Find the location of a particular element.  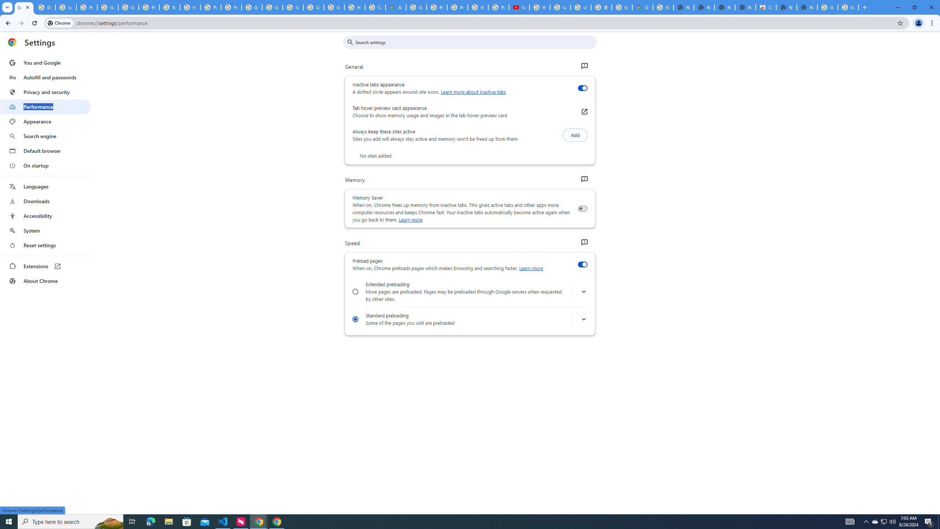

Memory Saver is located at coordinates (582, 209).